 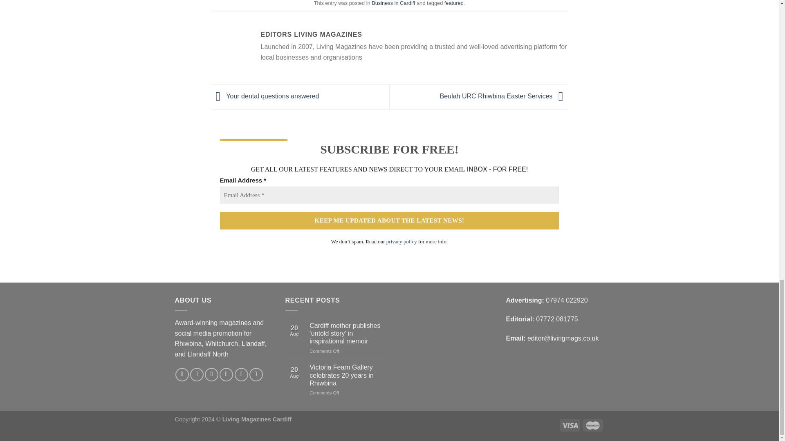 What do you see at coordinates (211, 374) in the screenshot?
I see `Follow on Twitter` at bounding box center [211, 374].